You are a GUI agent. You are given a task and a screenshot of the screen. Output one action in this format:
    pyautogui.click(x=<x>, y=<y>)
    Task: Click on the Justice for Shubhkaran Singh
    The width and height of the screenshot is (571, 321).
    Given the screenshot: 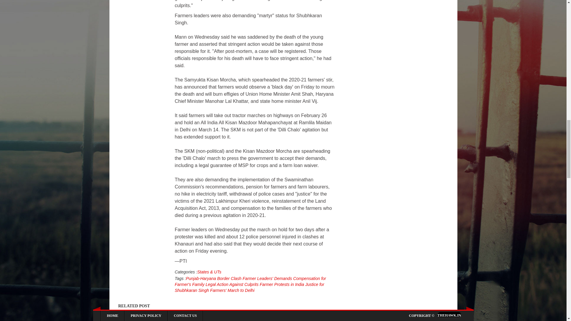 What is the action you would take?
    pyautogui.click(x=249, y=287)
    